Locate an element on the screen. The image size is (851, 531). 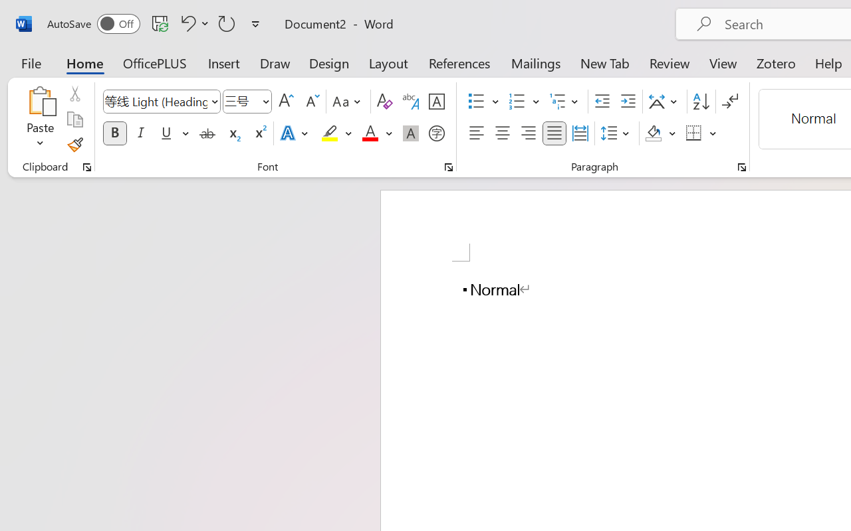
Clear Formatting is located at coordinates (384, 102).